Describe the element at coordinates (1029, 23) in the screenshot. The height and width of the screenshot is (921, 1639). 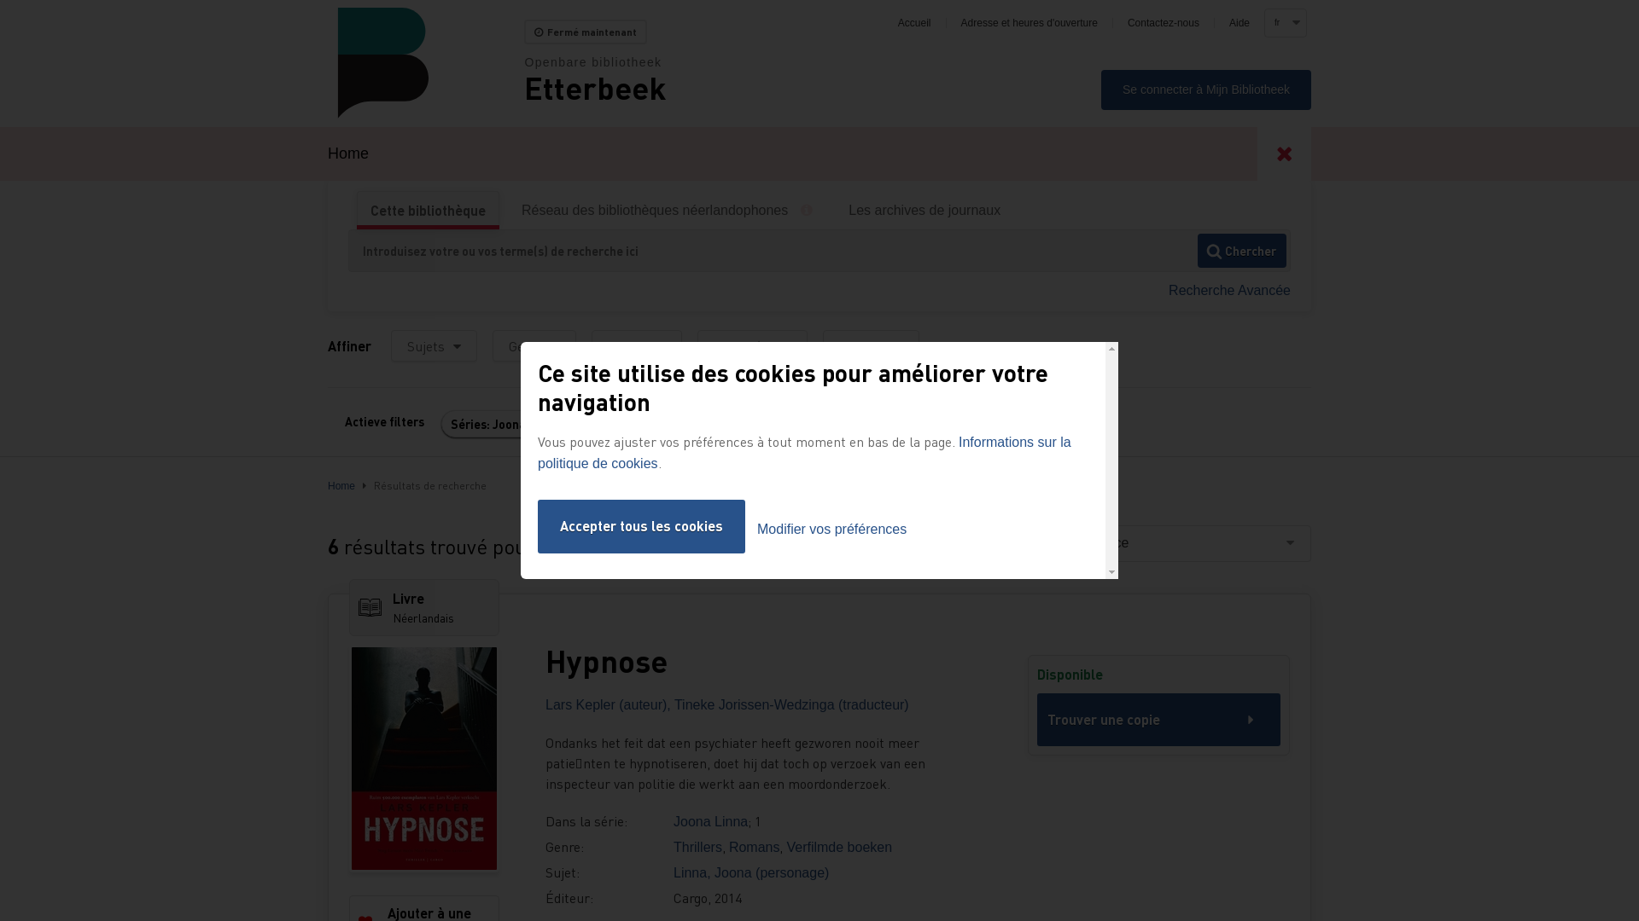
I see `Adresse et heures d'ouverture` at that location.